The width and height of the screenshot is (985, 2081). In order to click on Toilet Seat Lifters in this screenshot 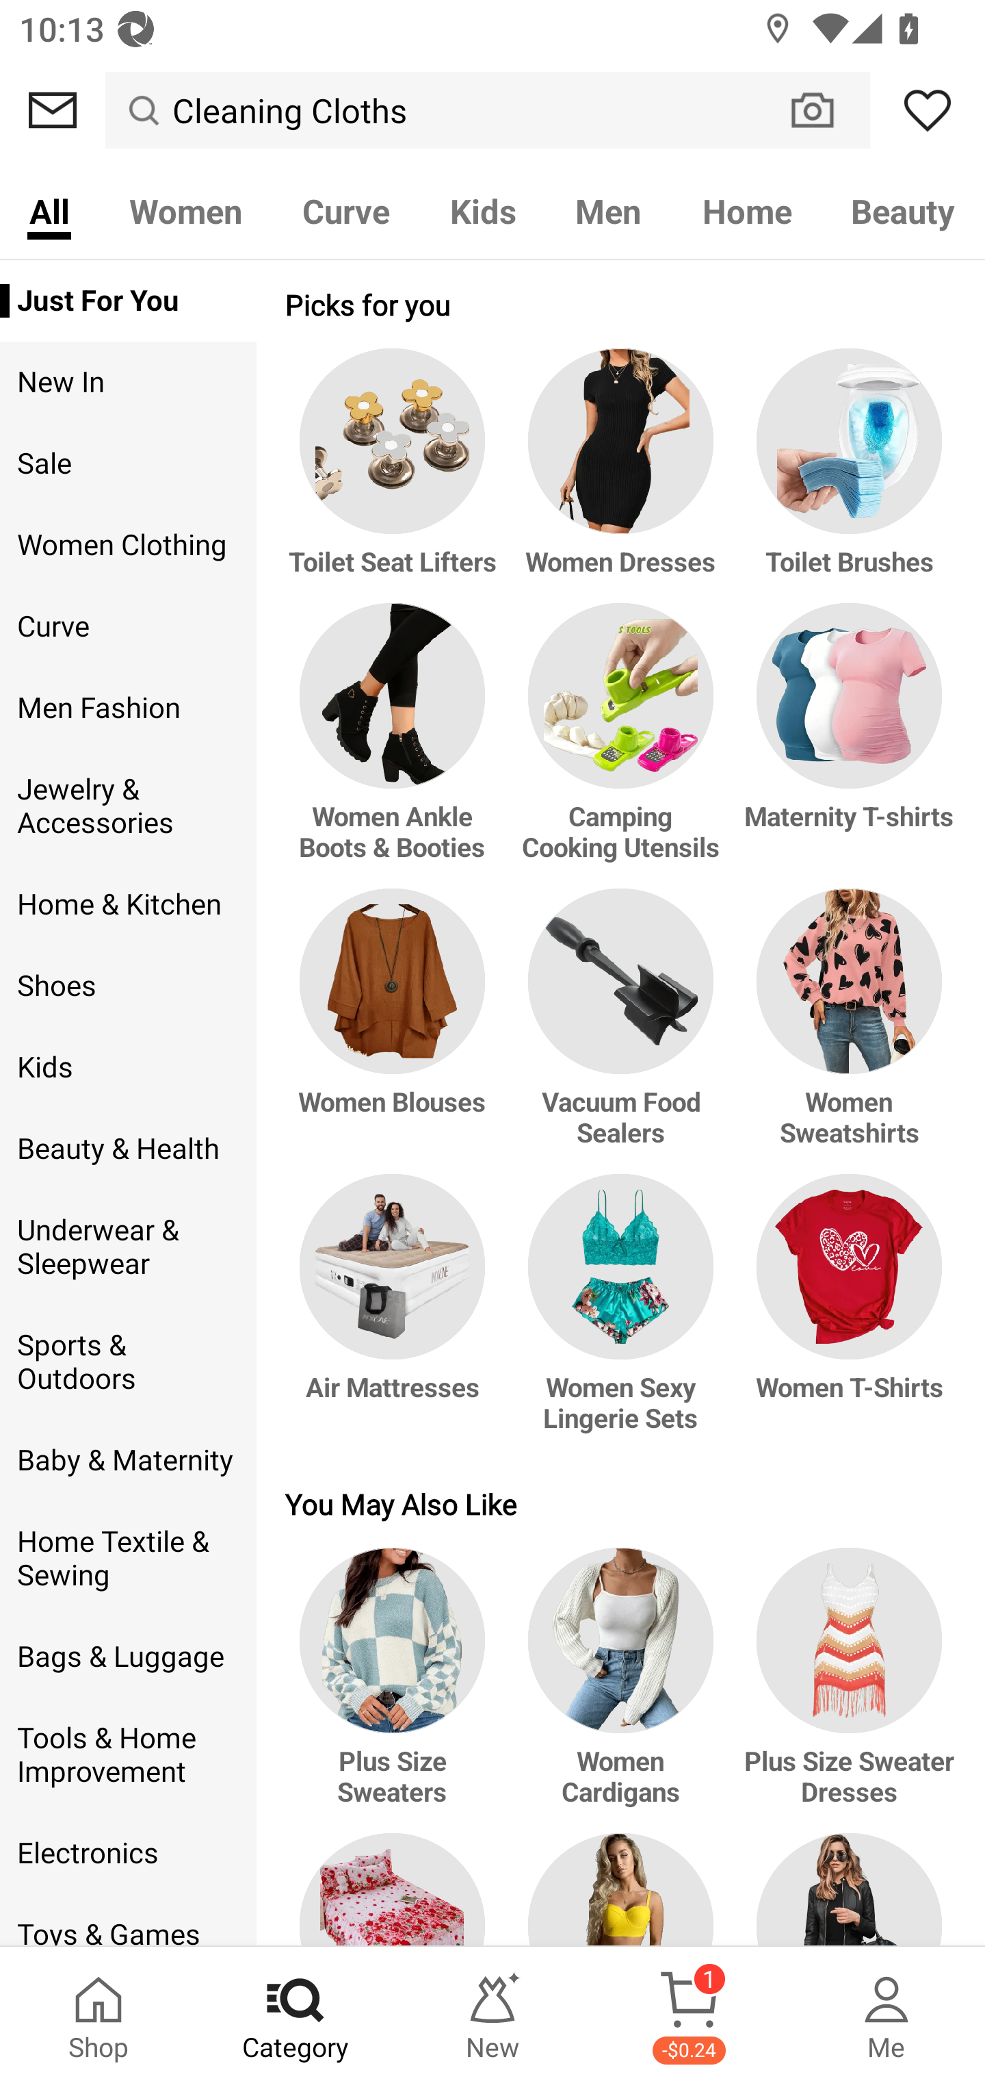, I will do `click(397, 475)`.